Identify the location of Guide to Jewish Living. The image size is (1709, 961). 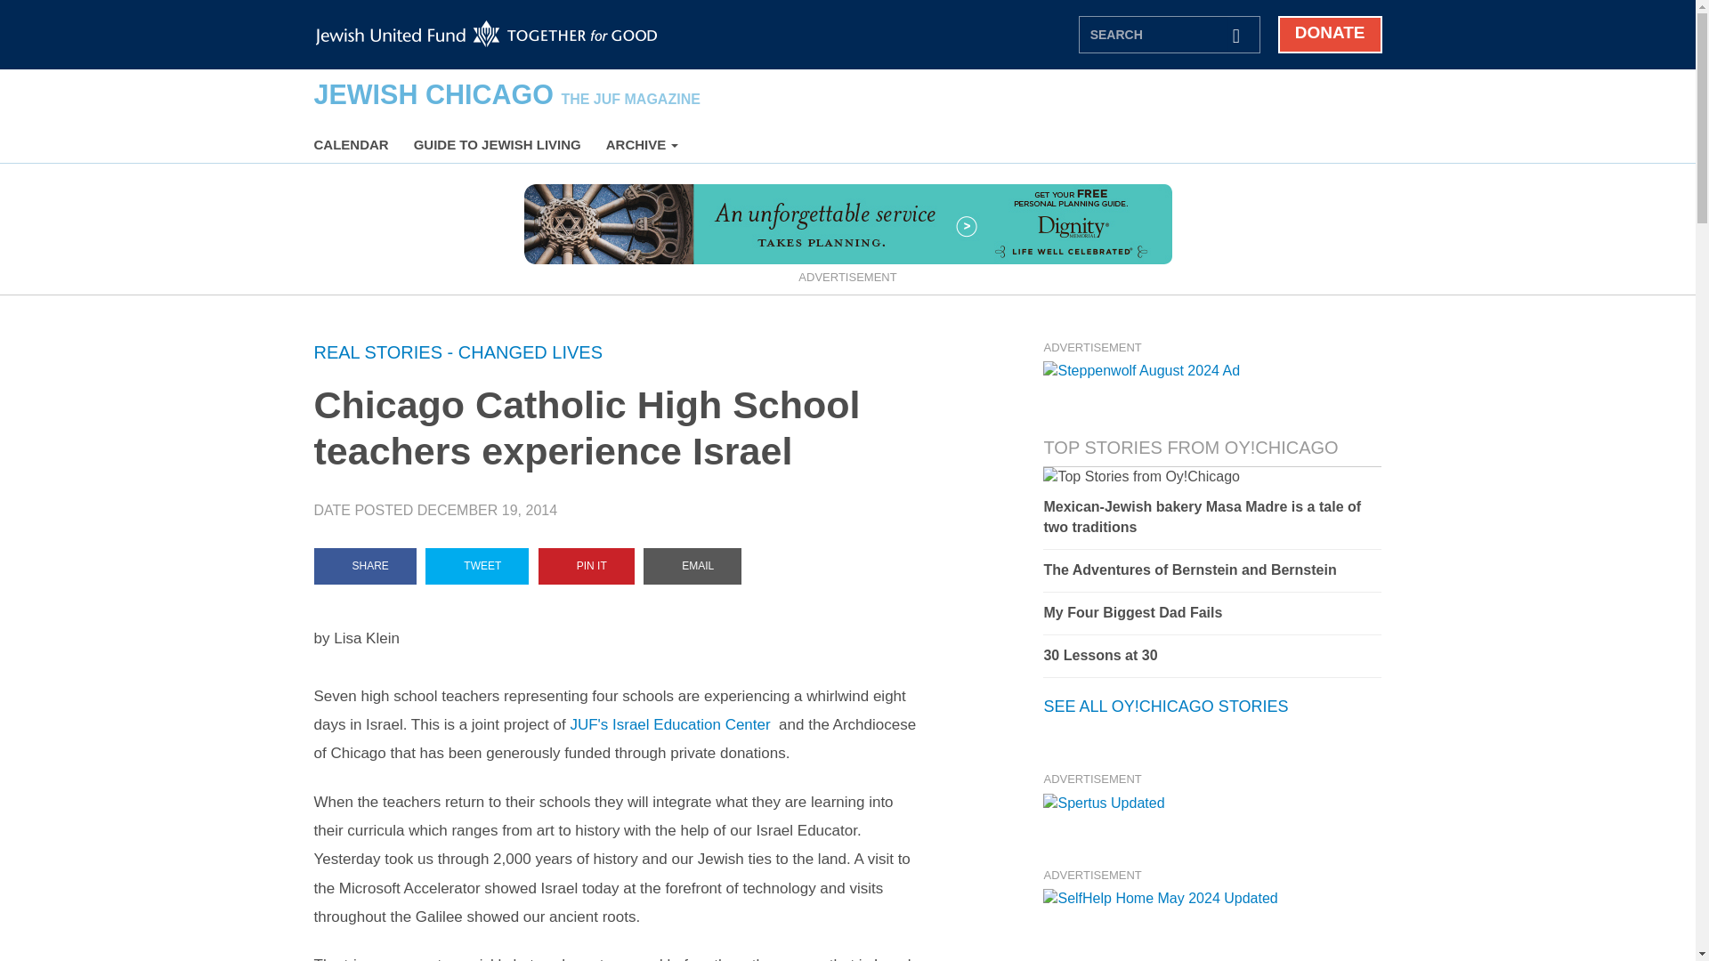
(497, 144).